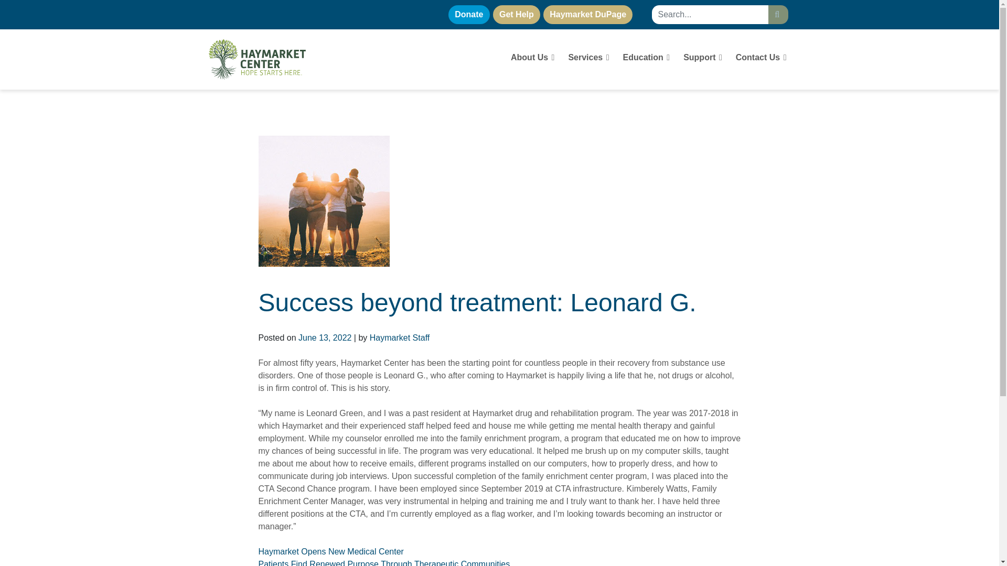 This screenshot has height=566, width=1007. What do you see at coordinates (532, 59) in the screenshot?
I see `About Us` at bounding box center [532, 59].